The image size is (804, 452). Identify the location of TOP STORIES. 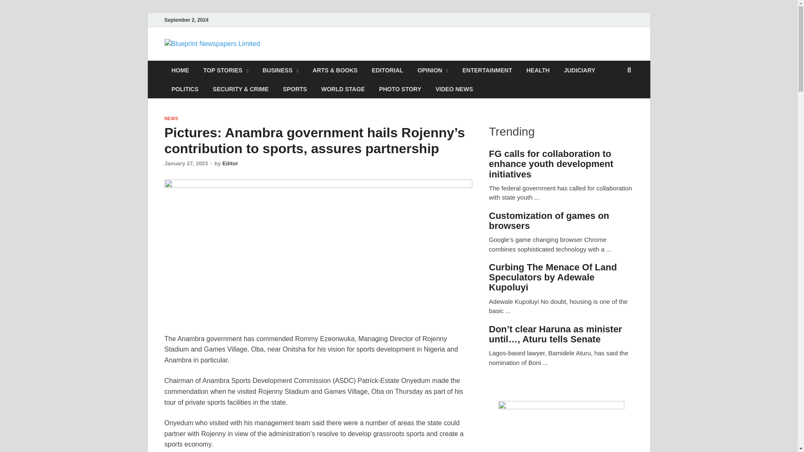
(225, 70).